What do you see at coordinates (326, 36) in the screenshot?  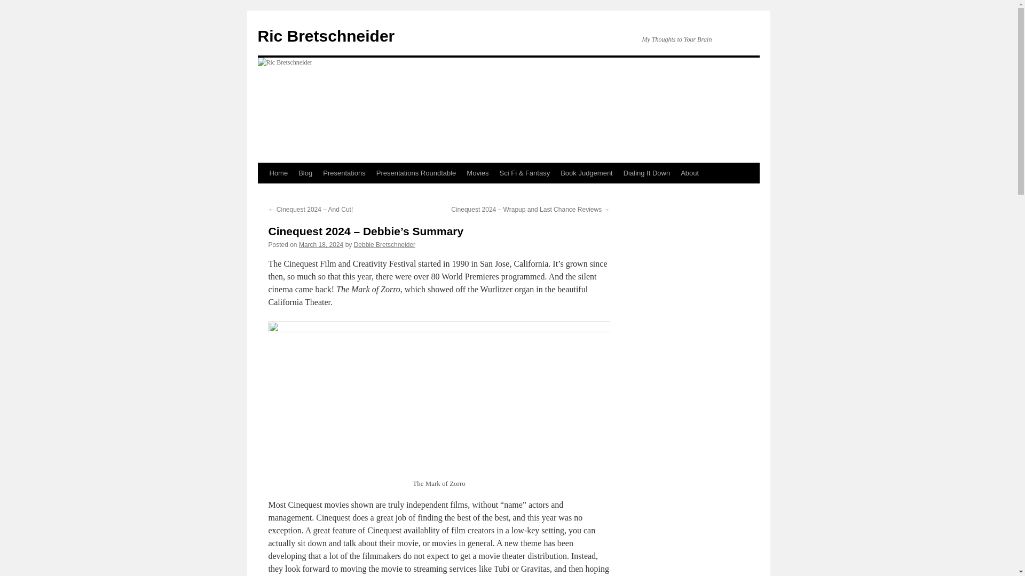 I see `Ric Bretschneider` at bounding box center [326, 36].